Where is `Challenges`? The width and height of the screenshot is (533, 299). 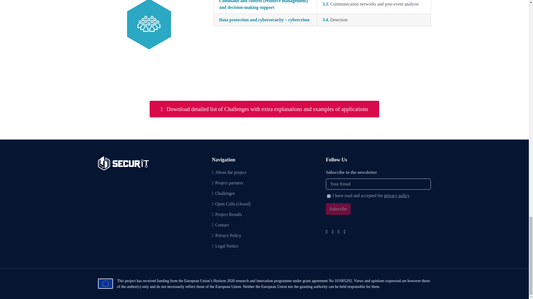 Challenges is located at coordinates (265, 193).